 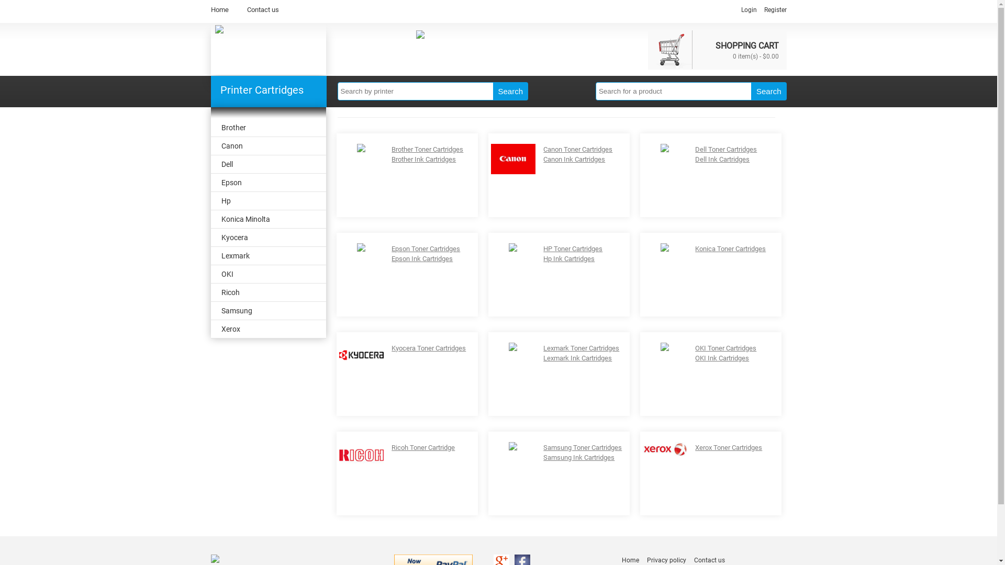 What do you see at coordinates (569, 258) in the screenshot?
I see `Hp Ink Cartridges` at bounding box center [569, 258].